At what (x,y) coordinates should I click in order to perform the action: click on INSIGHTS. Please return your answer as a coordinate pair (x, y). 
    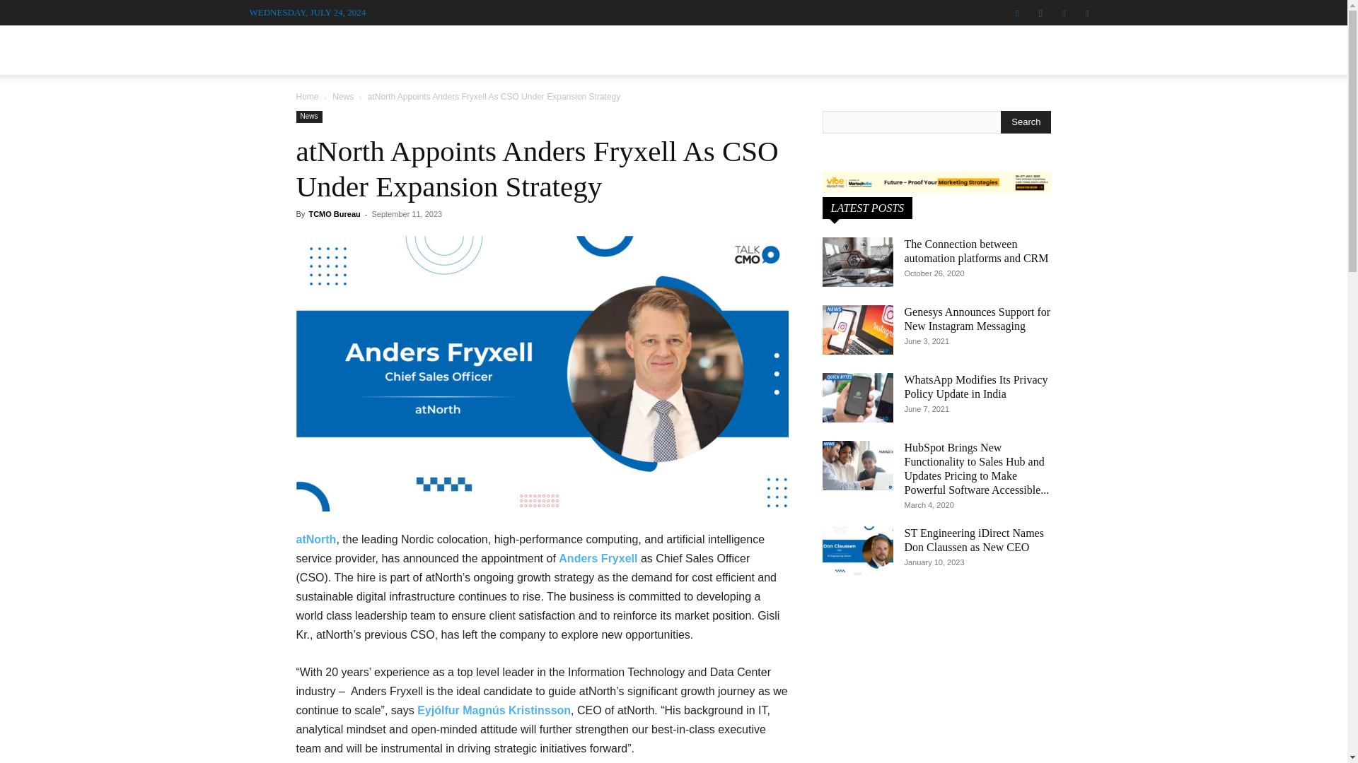
    Looking at the image, I should click on (915, 49).